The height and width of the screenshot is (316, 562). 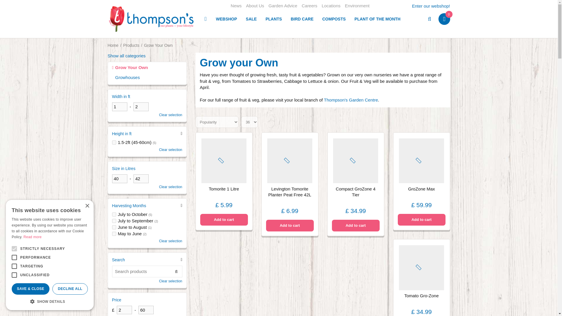 I want to click on News, so click(x=236, y=6).